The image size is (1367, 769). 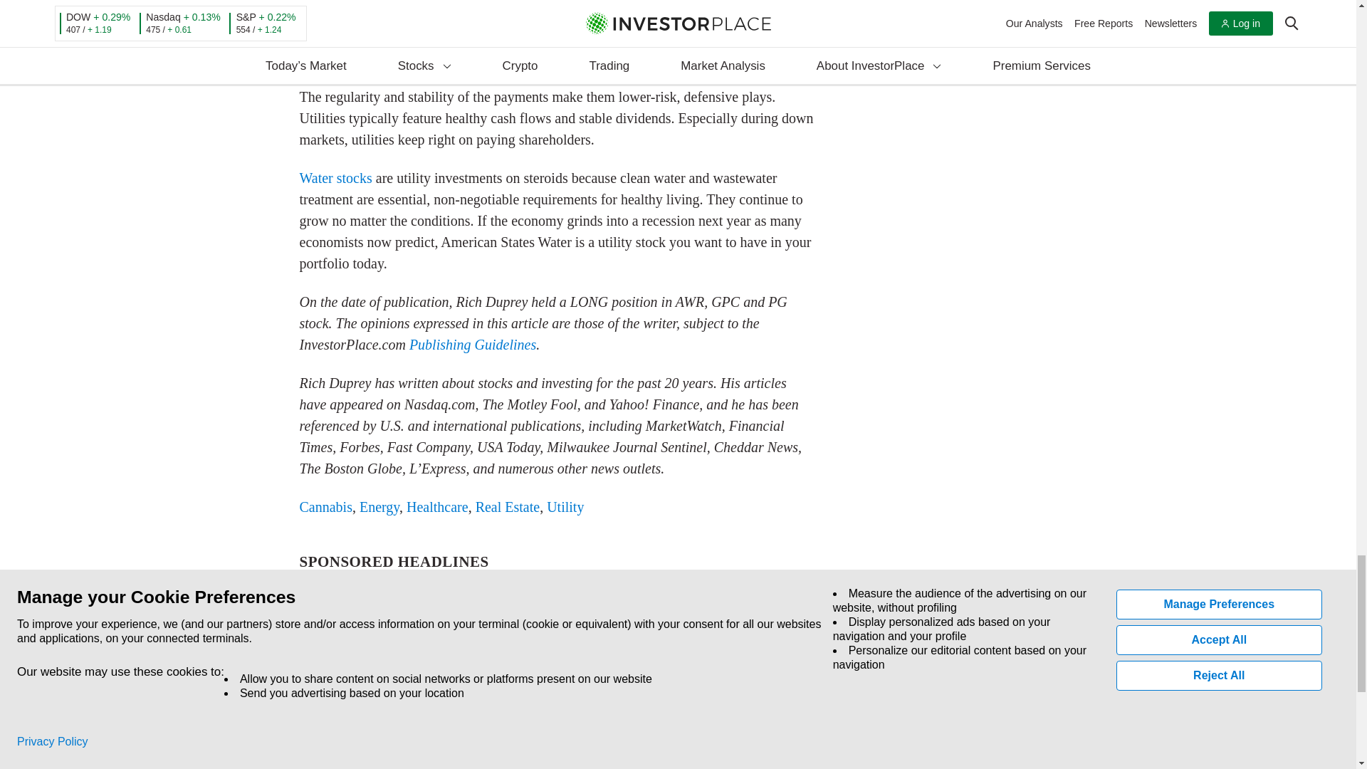 I want to click on 7 Chip Stocks to Ride the 2024 AI Wave, so click(x=763, y=753).